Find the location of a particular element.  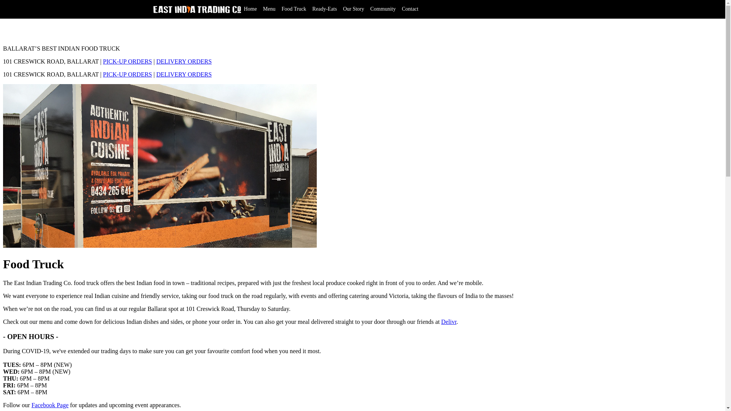

Menu is located at coordinates (270, 9).